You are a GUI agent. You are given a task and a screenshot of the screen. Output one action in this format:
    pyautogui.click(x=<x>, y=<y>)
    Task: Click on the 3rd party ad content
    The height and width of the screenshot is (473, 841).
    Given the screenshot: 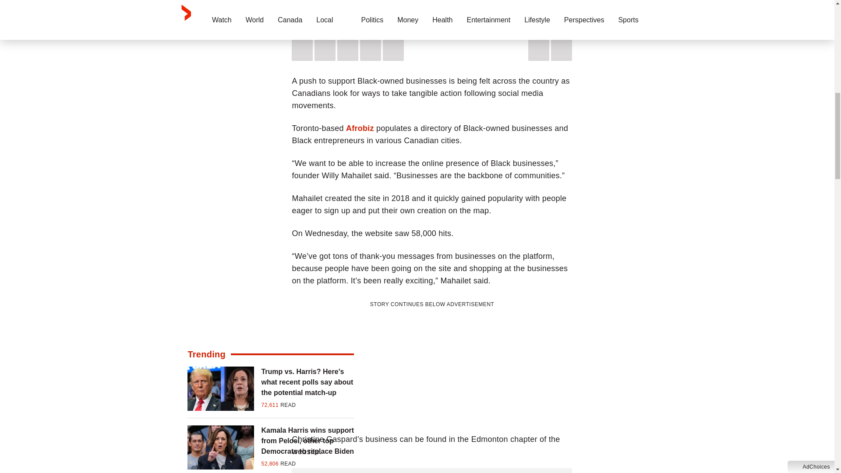 What is the action you would take?
    pyautogui.click(x=432, y=364)
    